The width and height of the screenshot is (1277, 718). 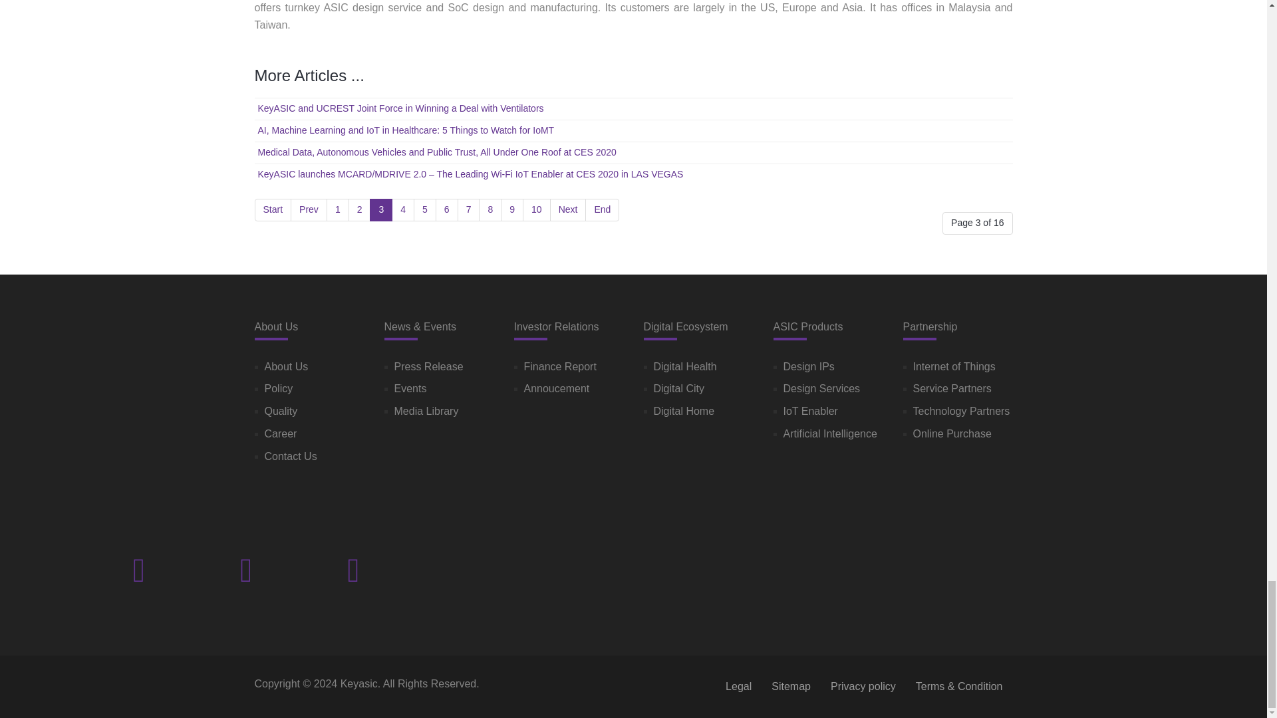 I want to click on 2, so click(x=360, y=210).